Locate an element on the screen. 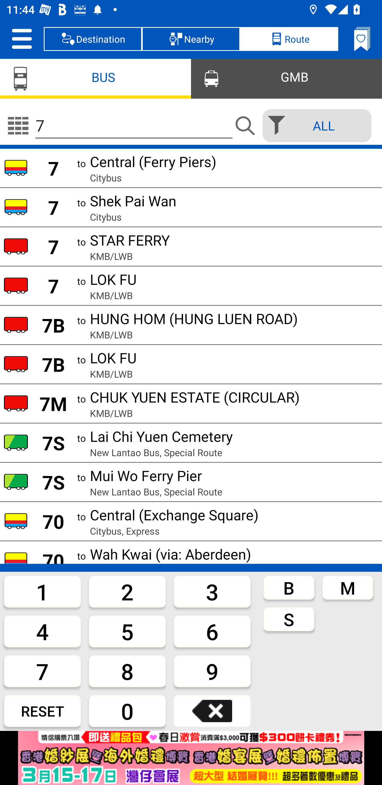  Bookmarks is located at coordinates (362, 39).